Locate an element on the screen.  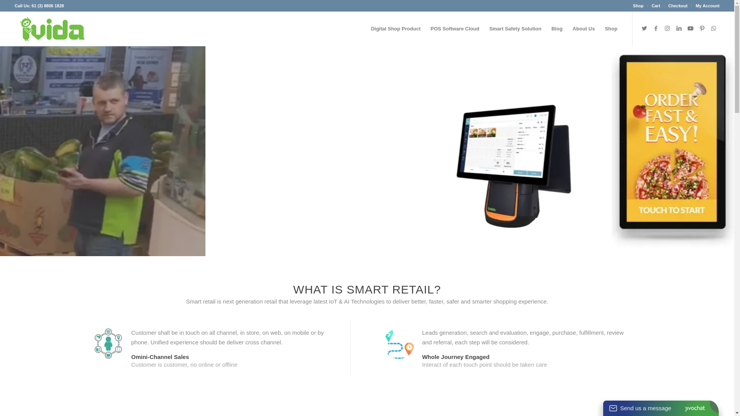
My Account is located at coordinates (708, 6).